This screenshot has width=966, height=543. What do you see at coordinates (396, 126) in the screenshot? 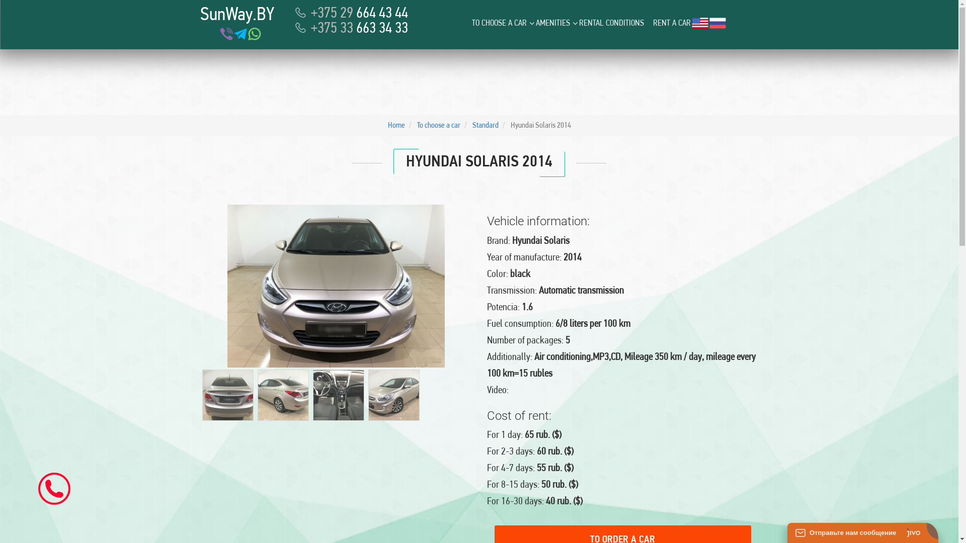
I see `Home` at bounding box center [396, 126].